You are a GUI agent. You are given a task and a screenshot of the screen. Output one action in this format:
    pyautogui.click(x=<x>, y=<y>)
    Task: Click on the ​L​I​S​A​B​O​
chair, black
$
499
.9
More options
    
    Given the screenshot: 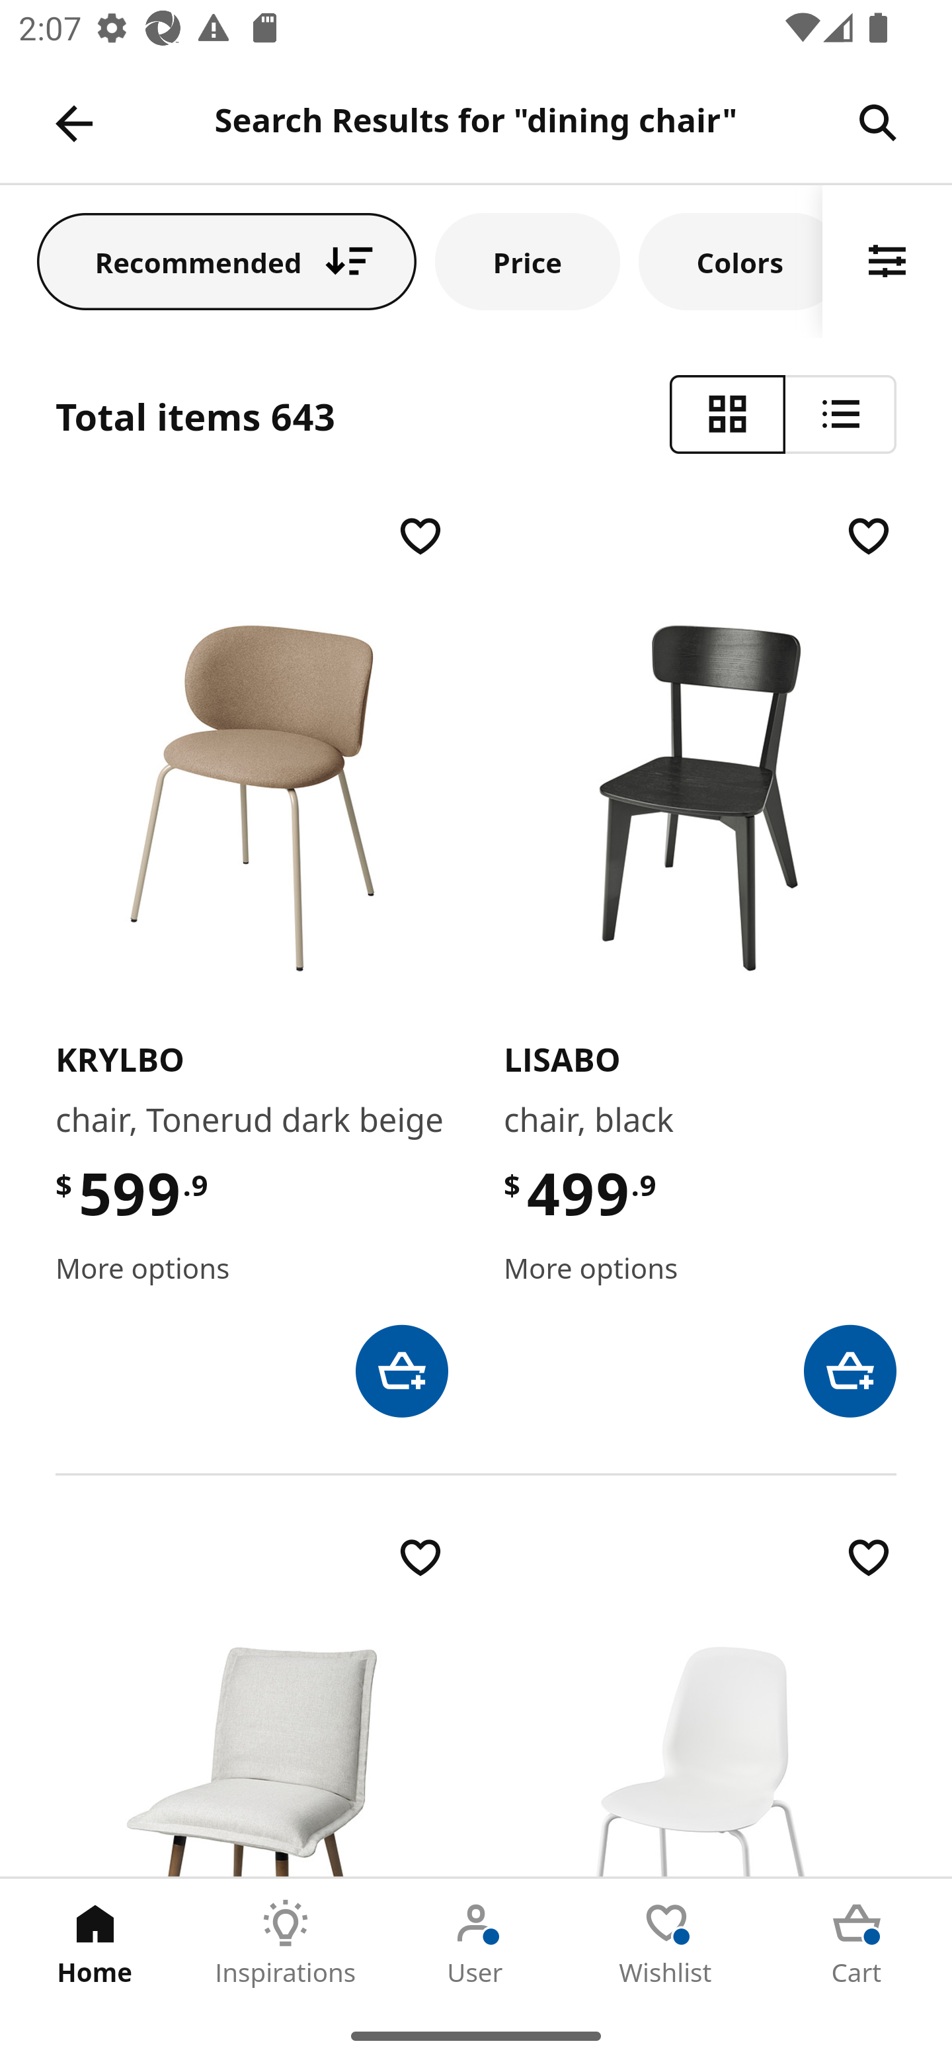 What is the action you would take?
    pyautogui.click(x=699, y=963)
    